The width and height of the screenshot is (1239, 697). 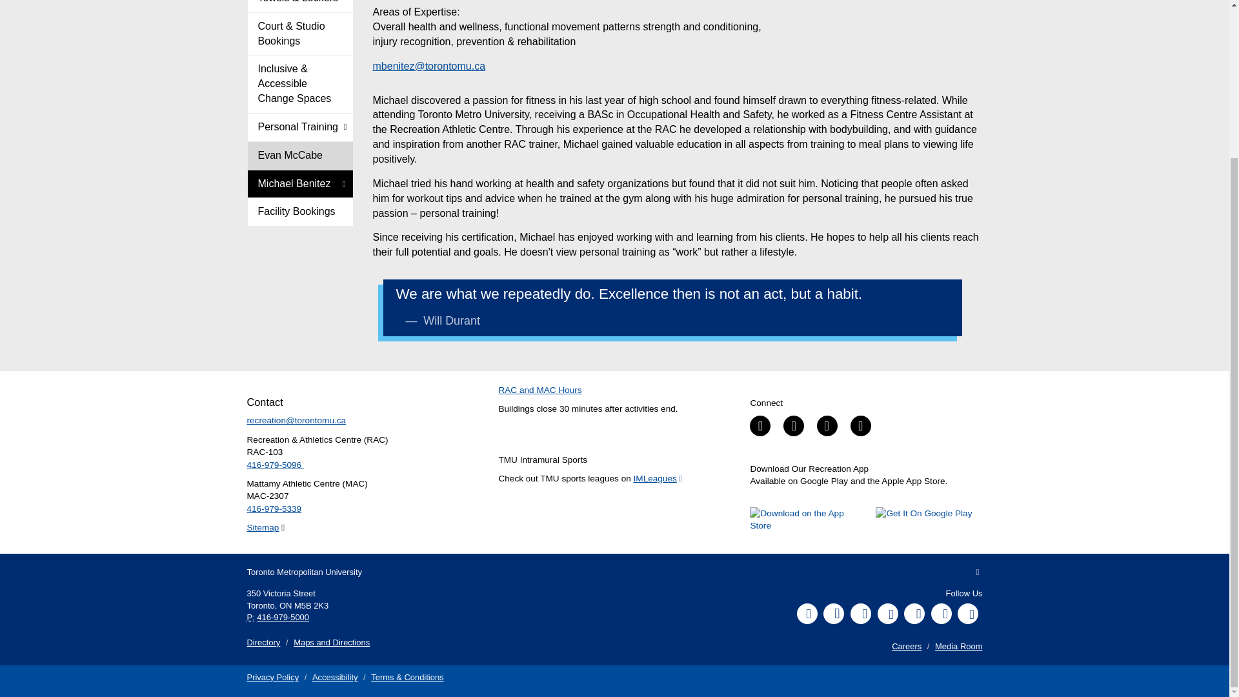 I want to click on Tiktok, so click(x=941, y=613).